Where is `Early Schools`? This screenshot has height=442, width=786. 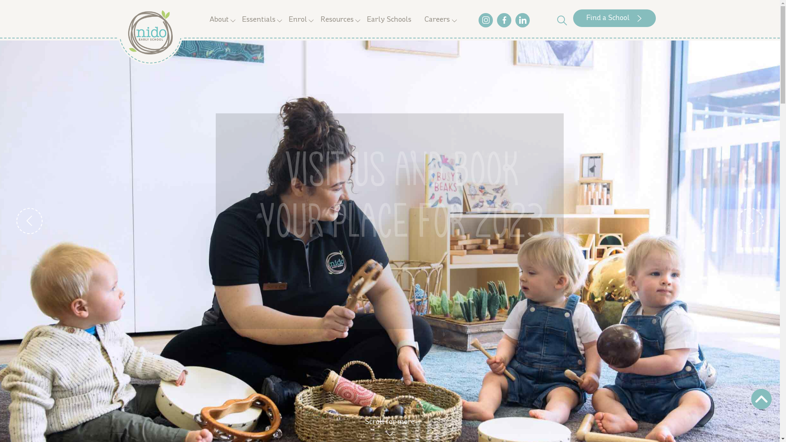
Early Schools is located at coordinates (389, 20).